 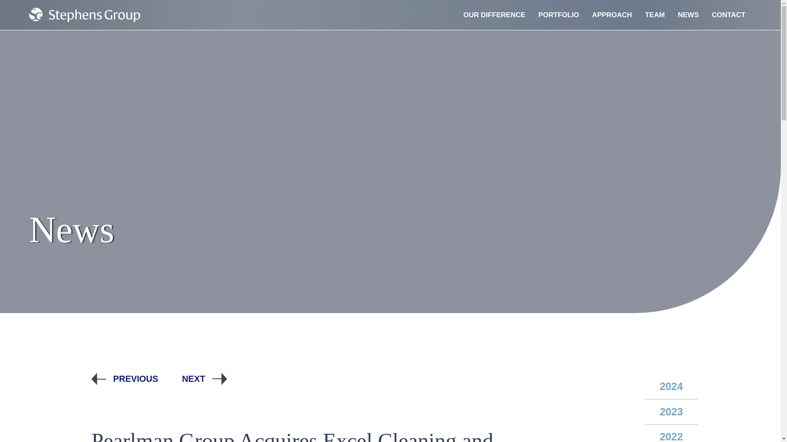 What do you see at coordinates (558, 15) in the screenshot?
I see `PORTFOLIO` at bounding box center [558, 15].